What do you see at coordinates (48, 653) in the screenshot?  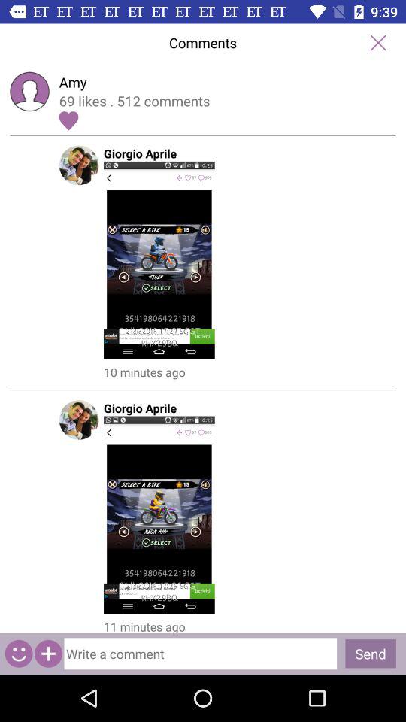 I see `click on contact` at bounding box center [48, 653].